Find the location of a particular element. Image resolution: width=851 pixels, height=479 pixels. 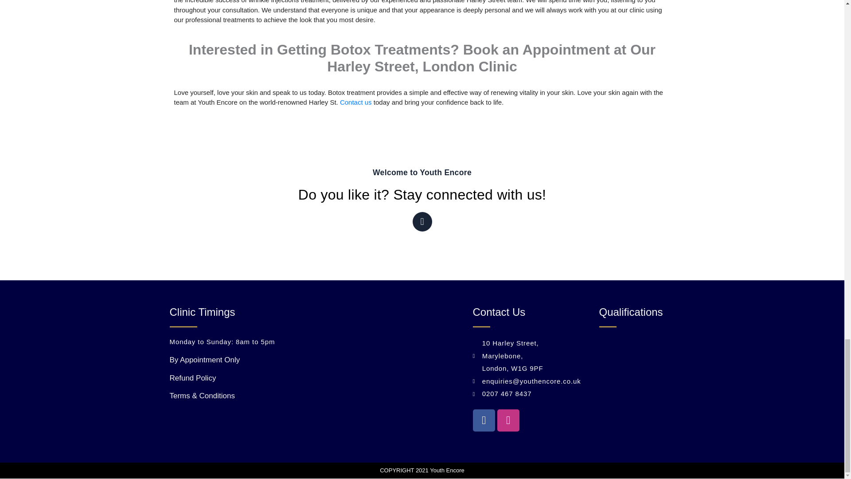

0207 467 8437 is located at coordinates (510, 394).